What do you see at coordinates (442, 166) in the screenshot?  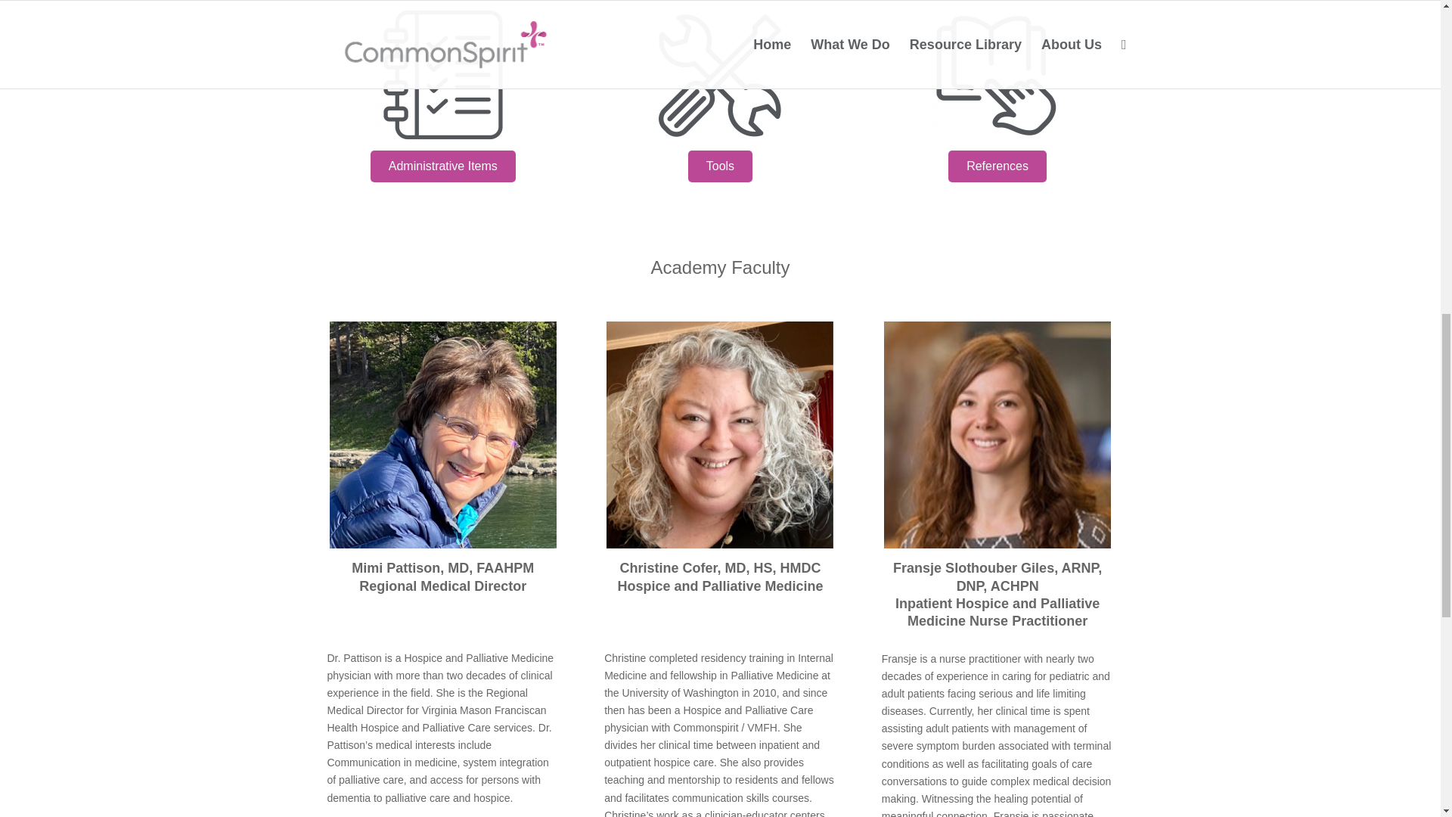 I see `Click Here` at bounding box center [442, 166].